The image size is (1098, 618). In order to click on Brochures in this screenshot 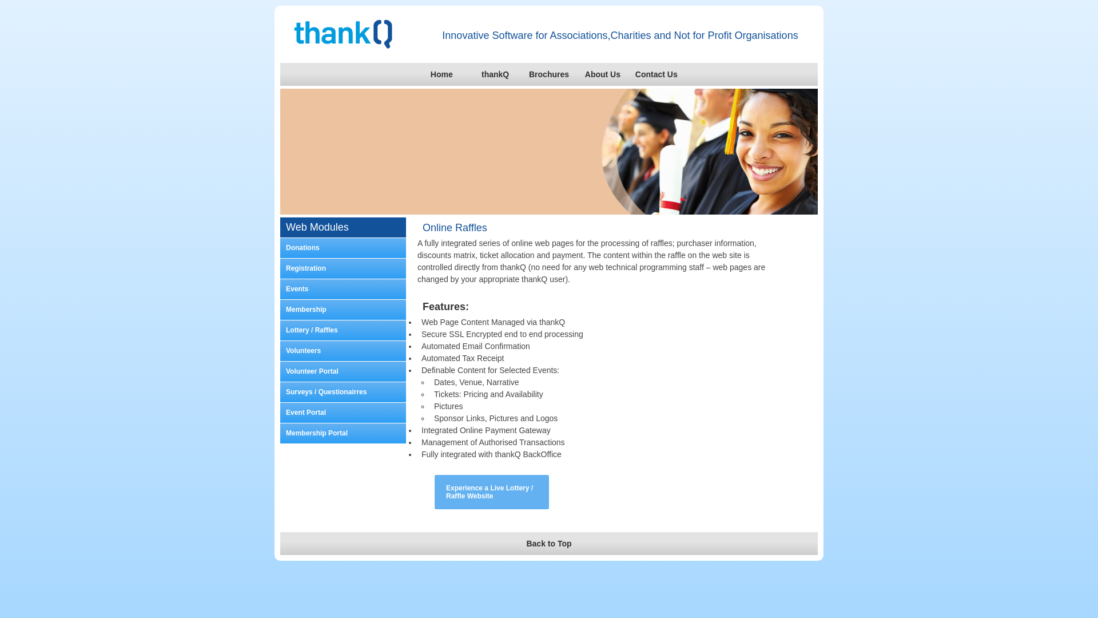, I will do `click(549, 74)`.